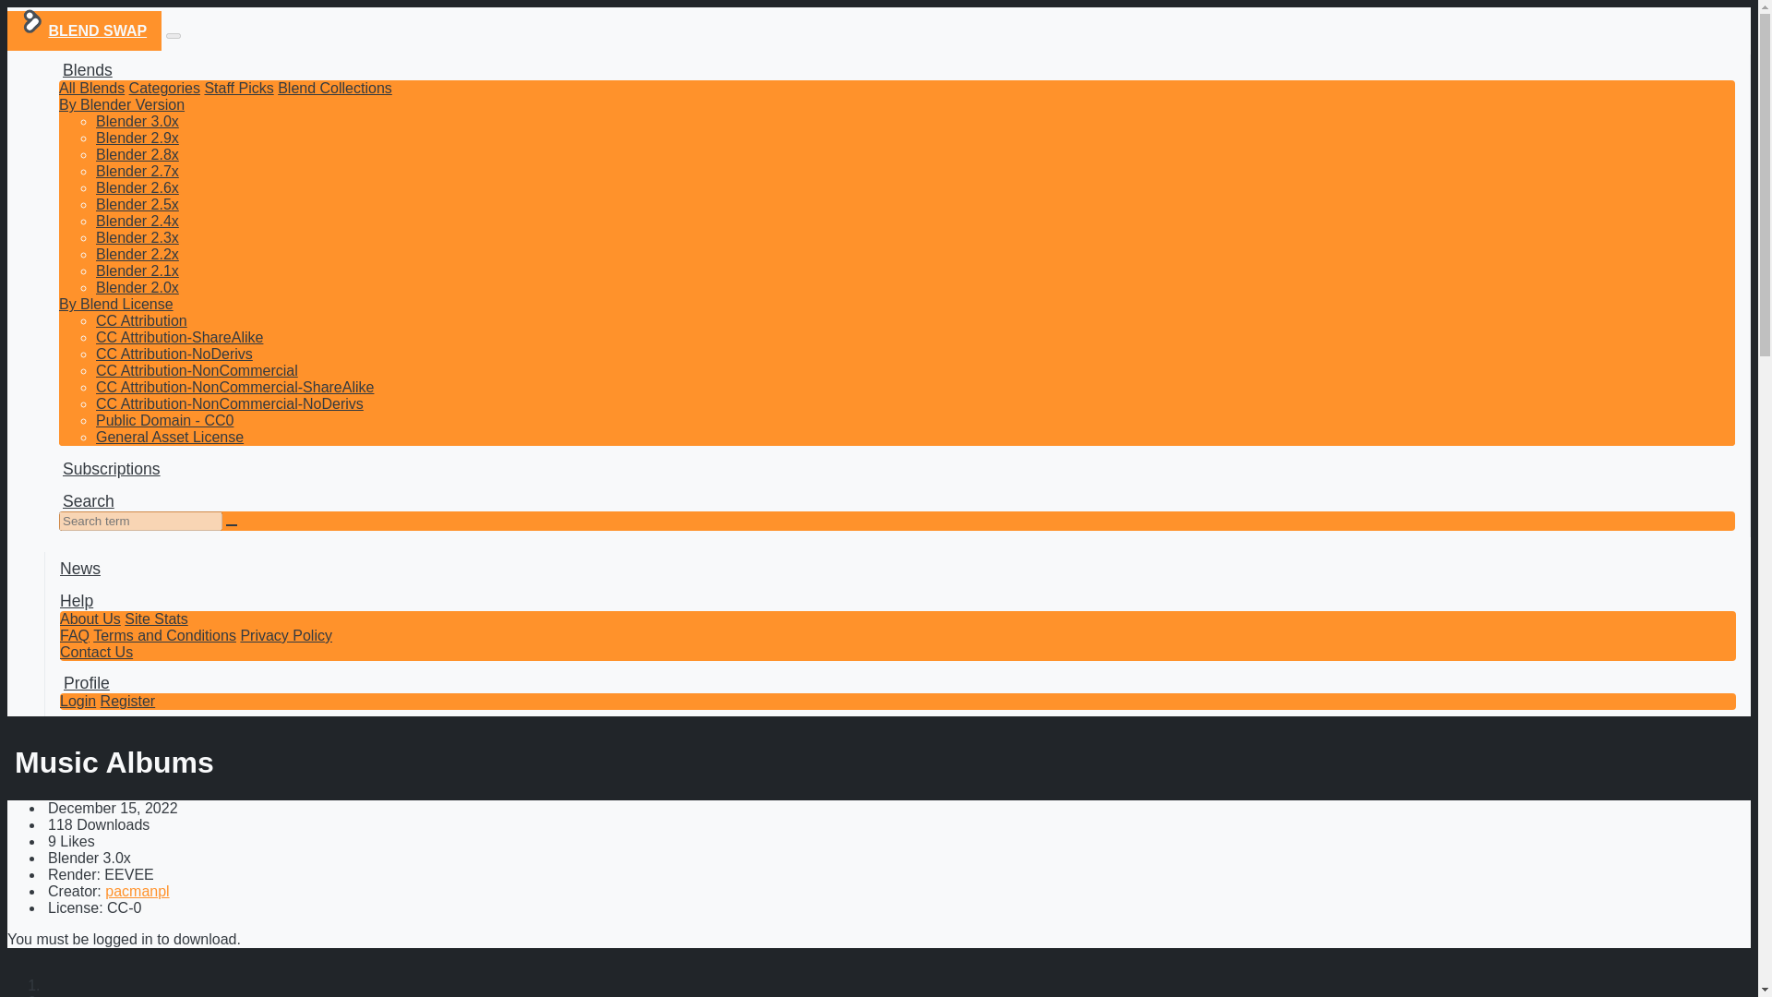 The height and width of the screenshot is (997, 1772). Describe the element at coordinates (137, 237) in the screenshot. I see `Blender 2.3x` at that location.